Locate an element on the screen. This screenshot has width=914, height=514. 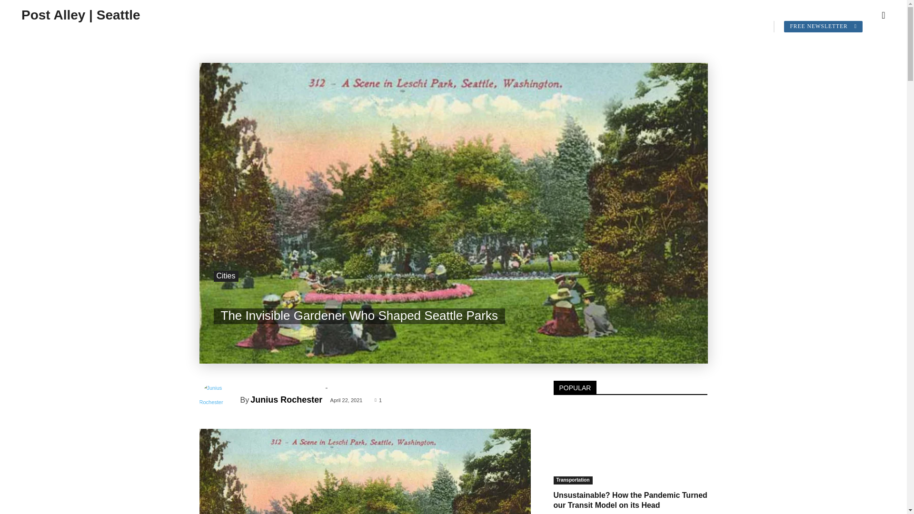
Junius Rochester is located at coordinates (219, 400).